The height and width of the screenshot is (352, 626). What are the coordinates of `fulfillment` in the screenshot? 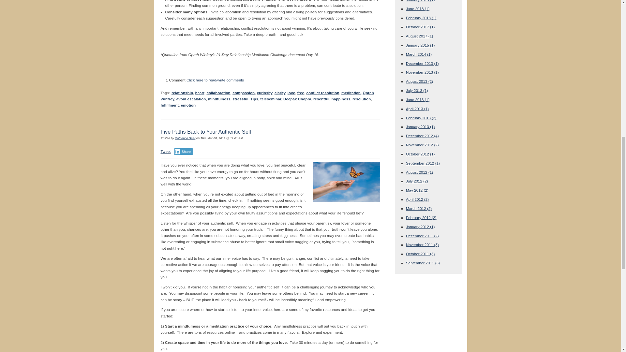 It's located at (169, 105).